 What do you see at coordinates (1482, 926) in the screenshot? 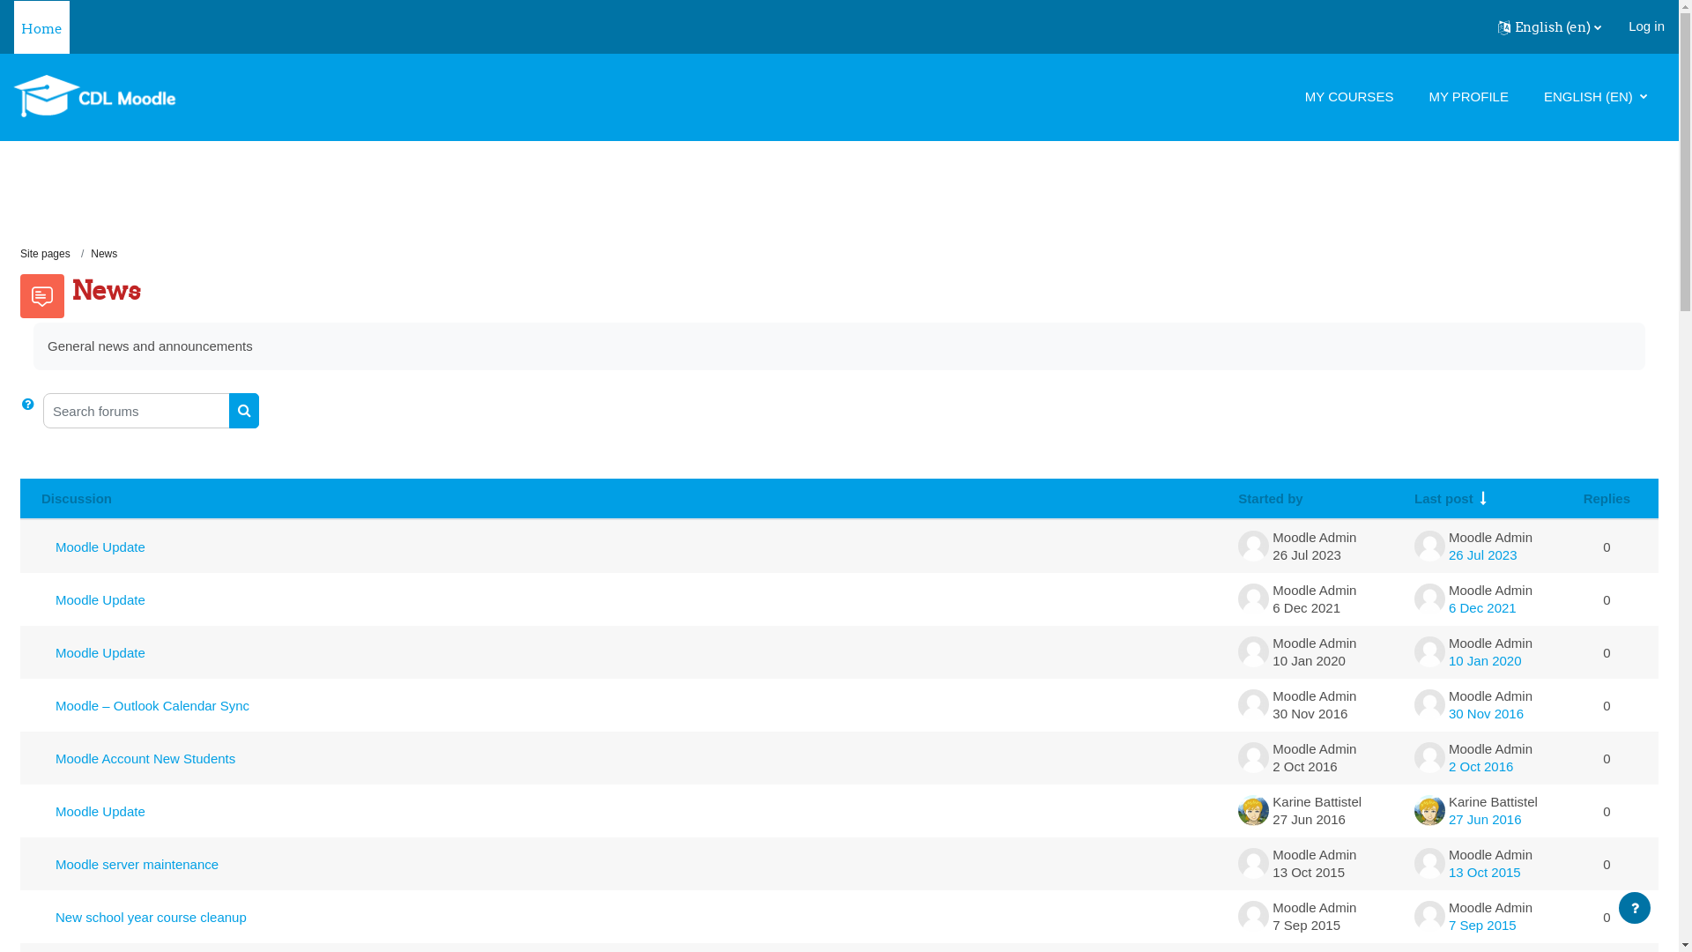
I see `7 Sep 2015` at bounding box center [1482, 926].